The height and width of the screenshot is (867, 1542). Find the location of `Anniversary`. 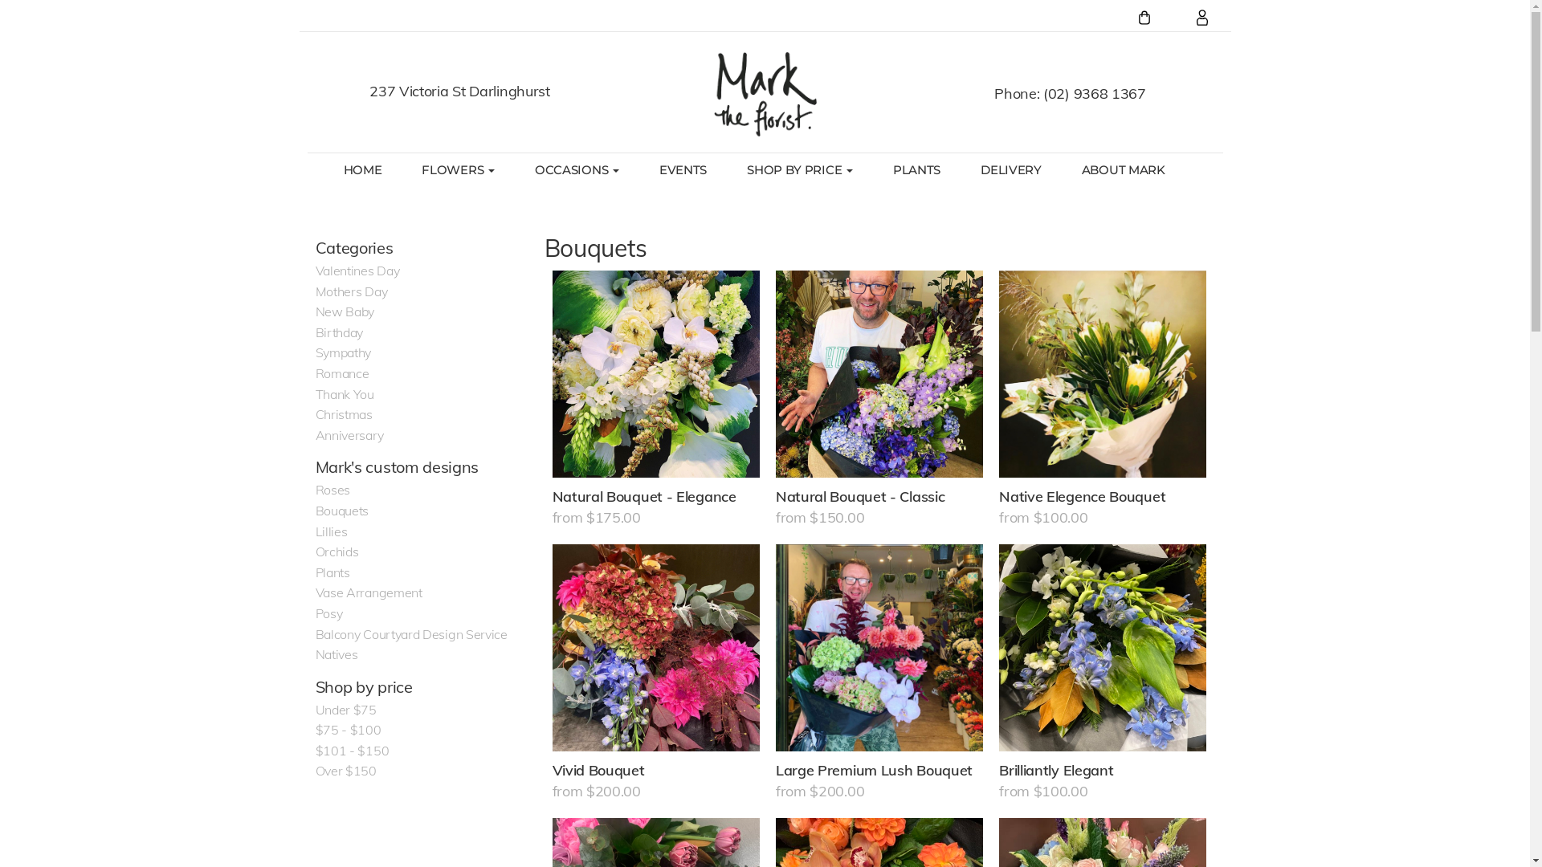

Anniversary is located at coordinates (349, 435).